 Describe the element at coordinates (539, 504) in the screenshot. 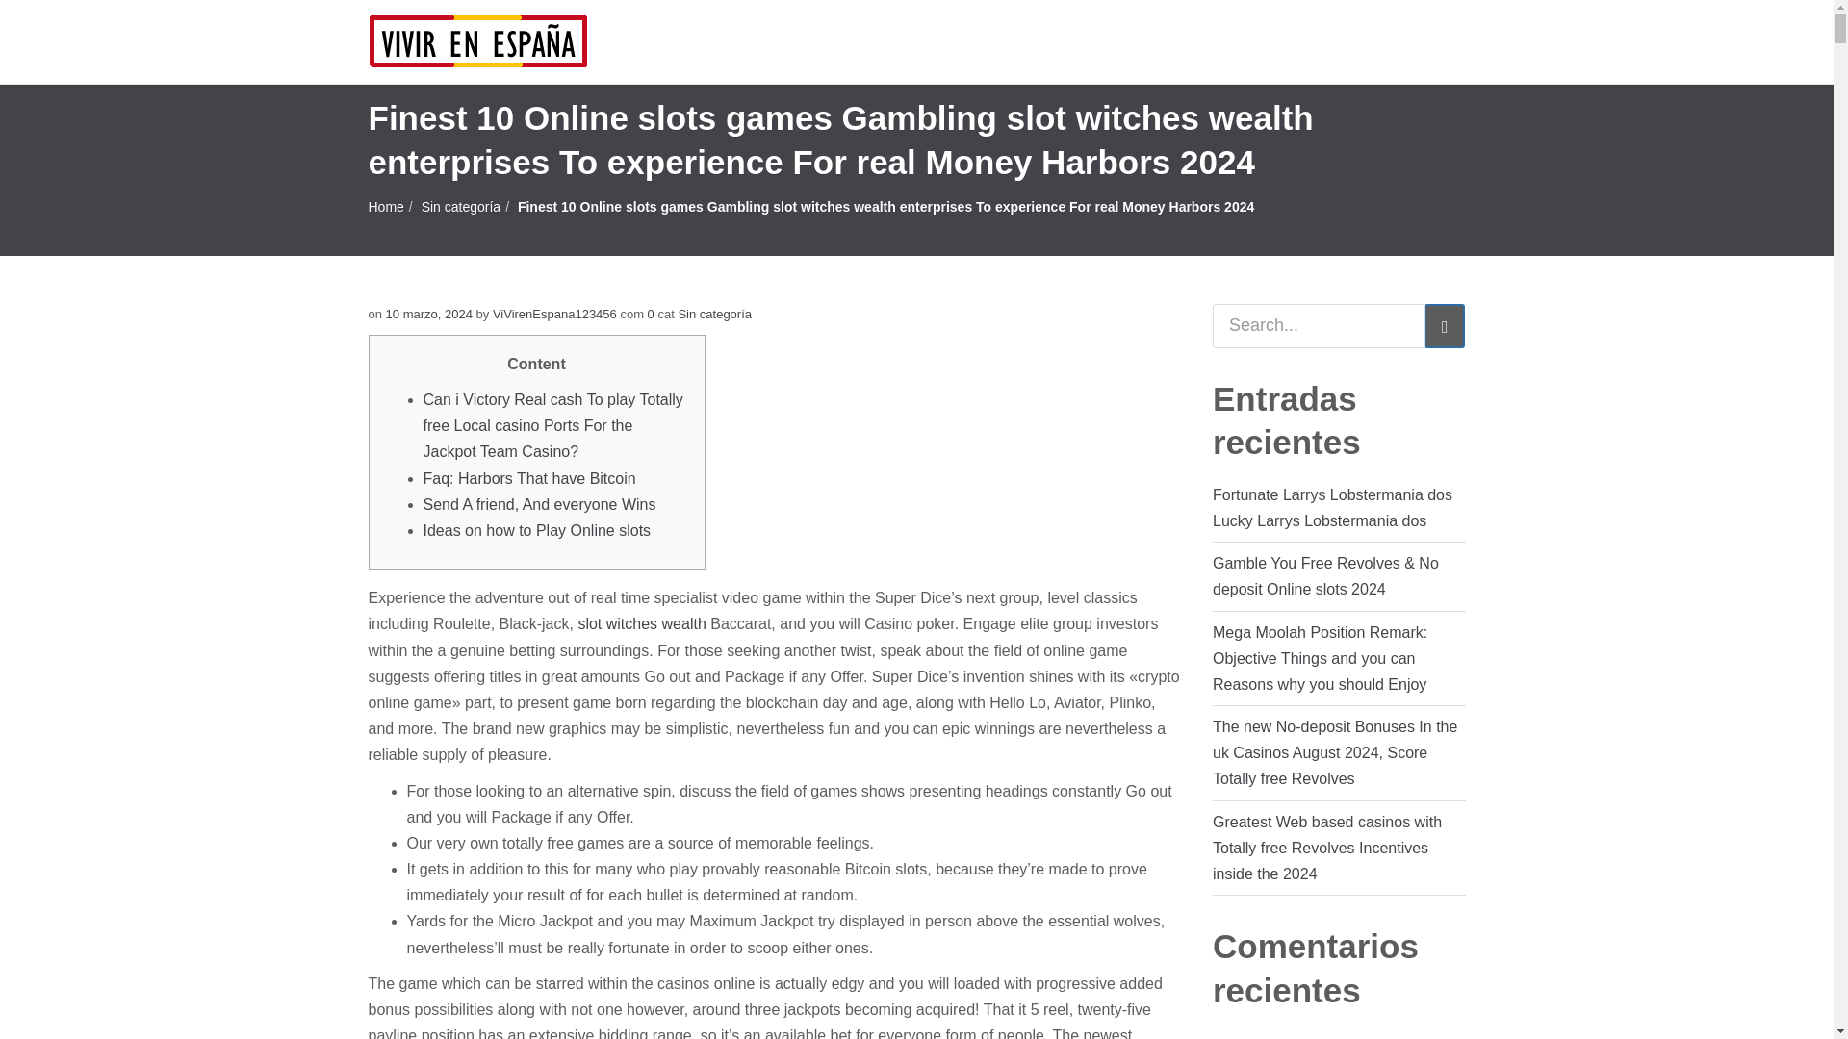

I see `Send A friend, And everyone Wins` at that location.